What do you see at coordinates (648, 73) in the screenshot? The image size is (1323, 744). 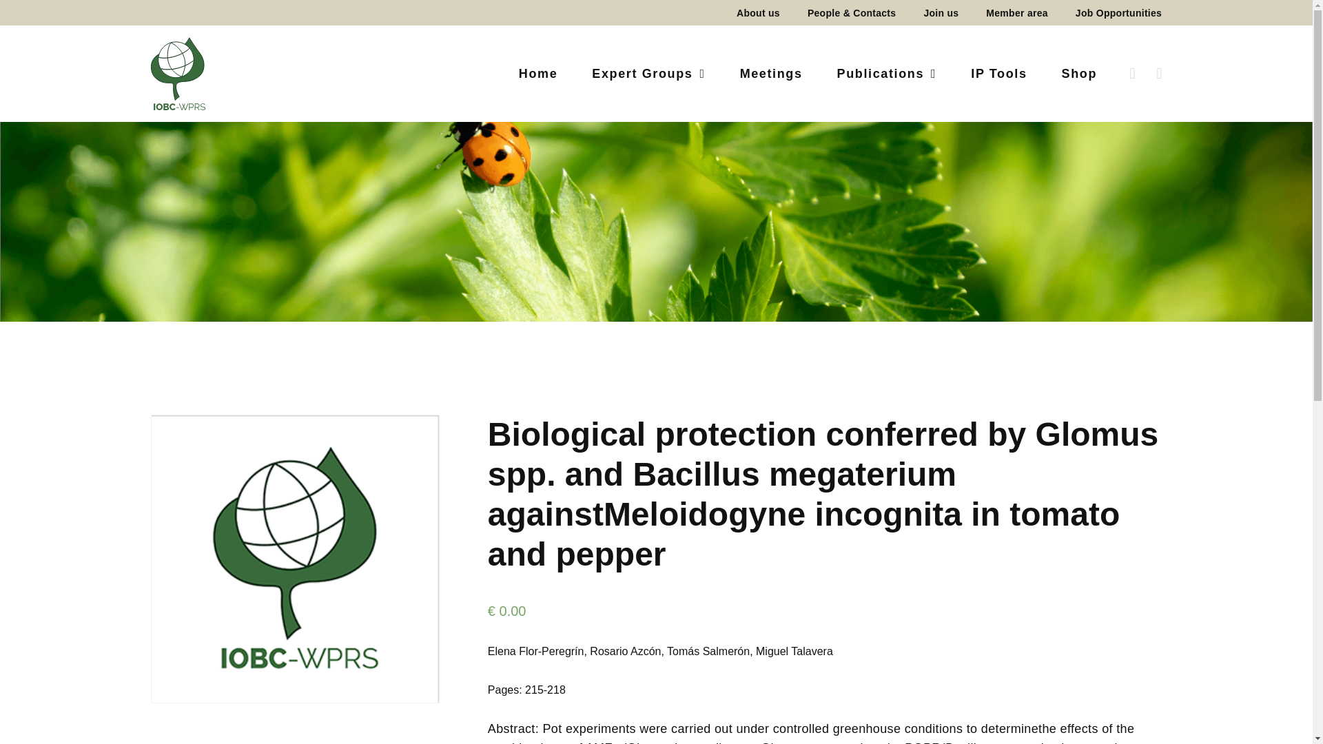 I see `Expert Groups` at bounding box center [648, 73].